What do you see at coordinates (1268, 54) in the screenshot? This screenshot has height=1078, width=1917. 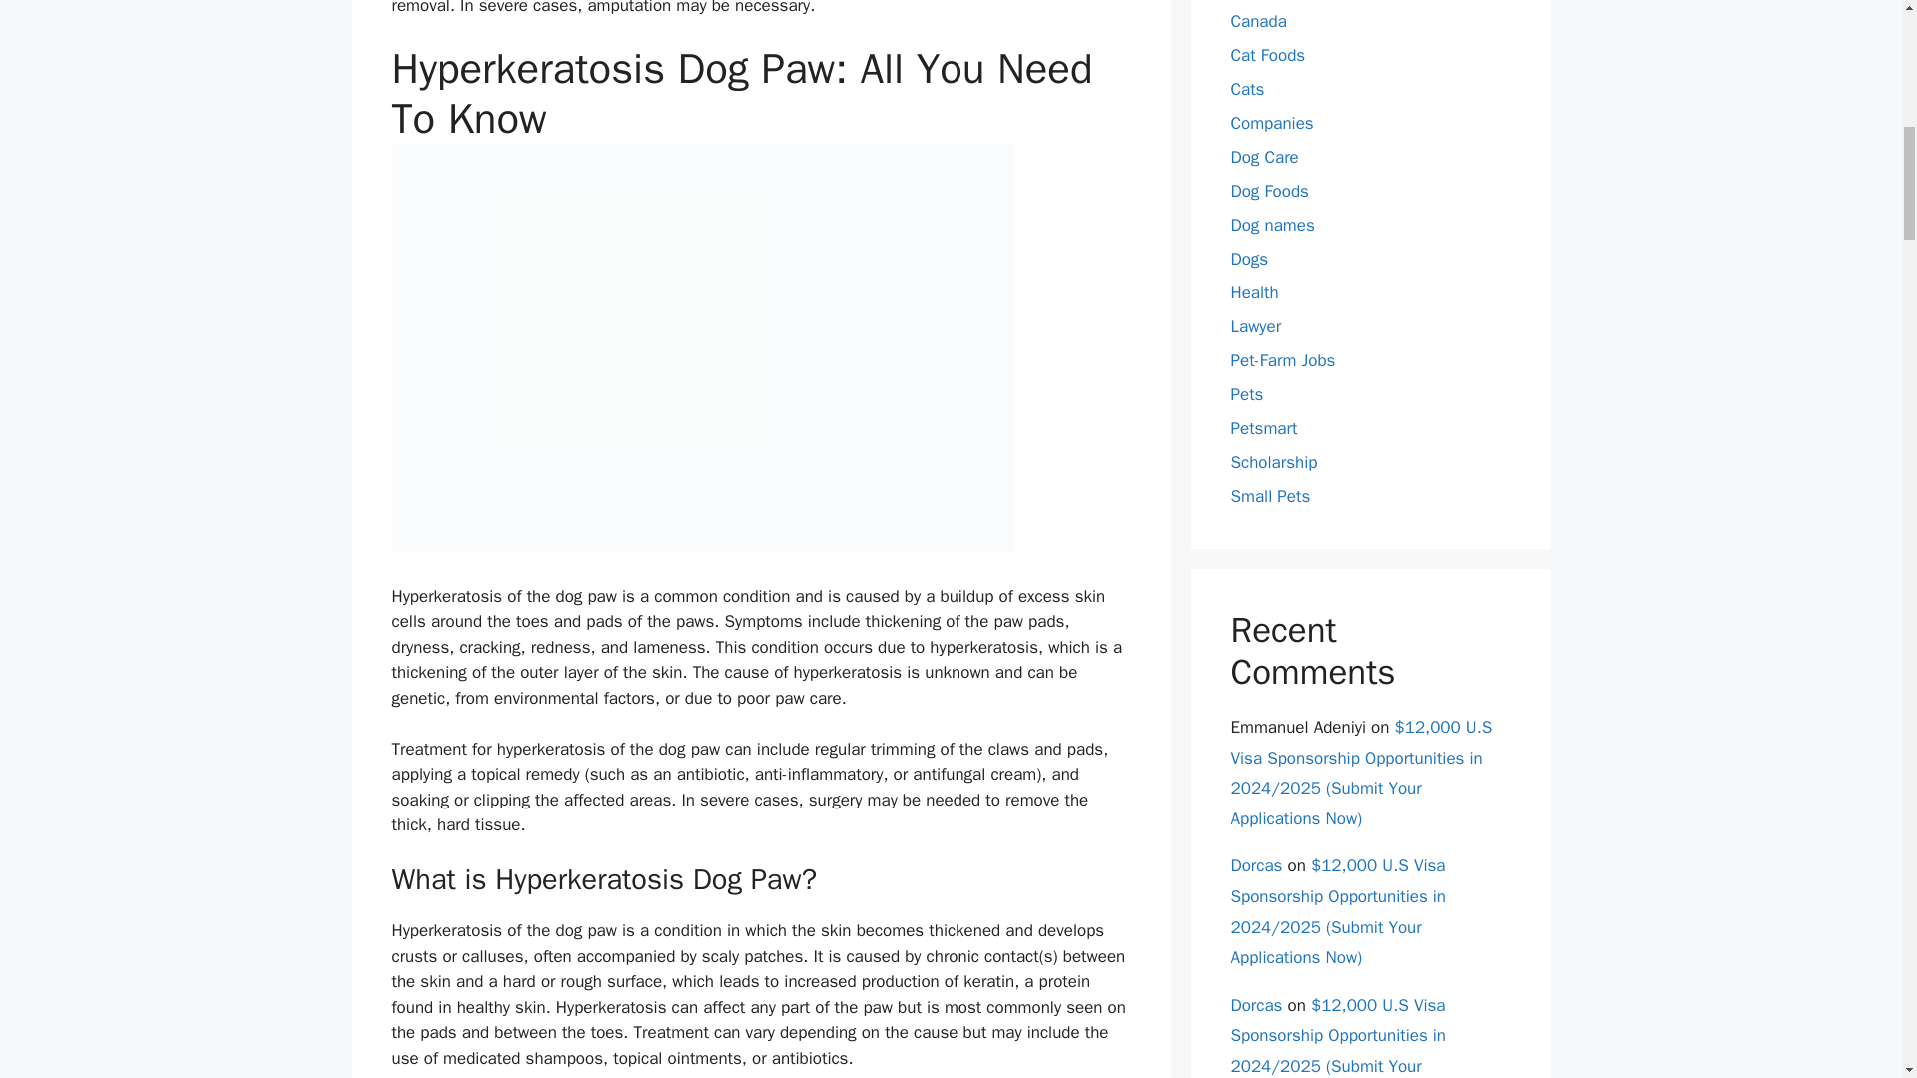 I see `Cat Foods` at bounding box center [1268, 54].